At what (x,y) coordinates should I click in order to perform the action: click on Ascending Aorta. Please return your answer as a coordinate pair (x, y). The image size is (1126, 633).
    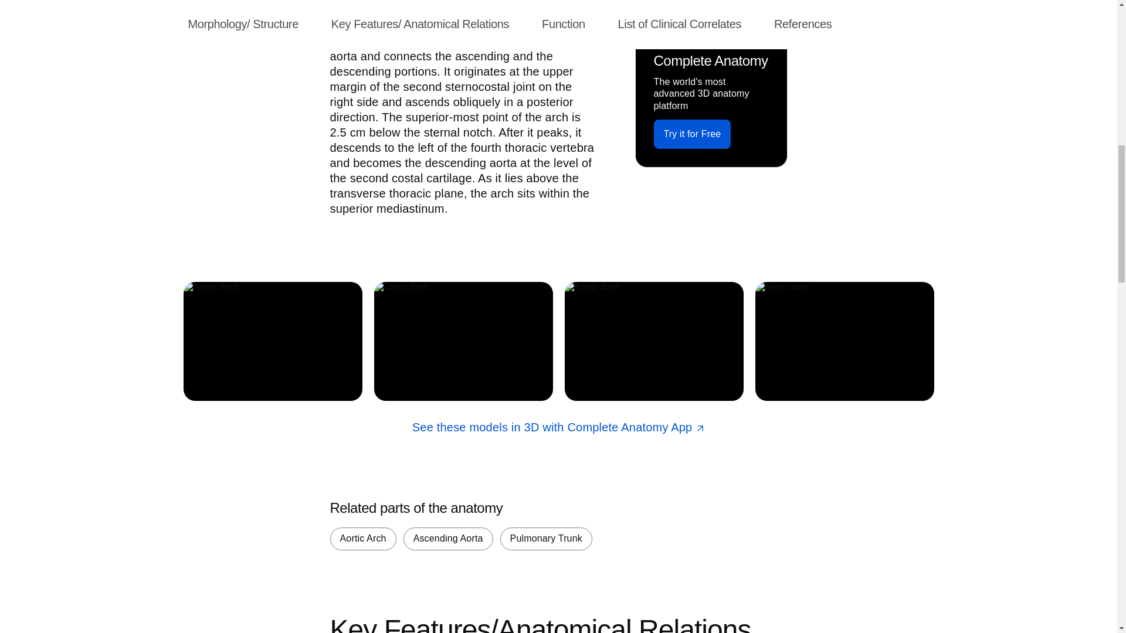
    Looking at the image, I should click on (448, 538).